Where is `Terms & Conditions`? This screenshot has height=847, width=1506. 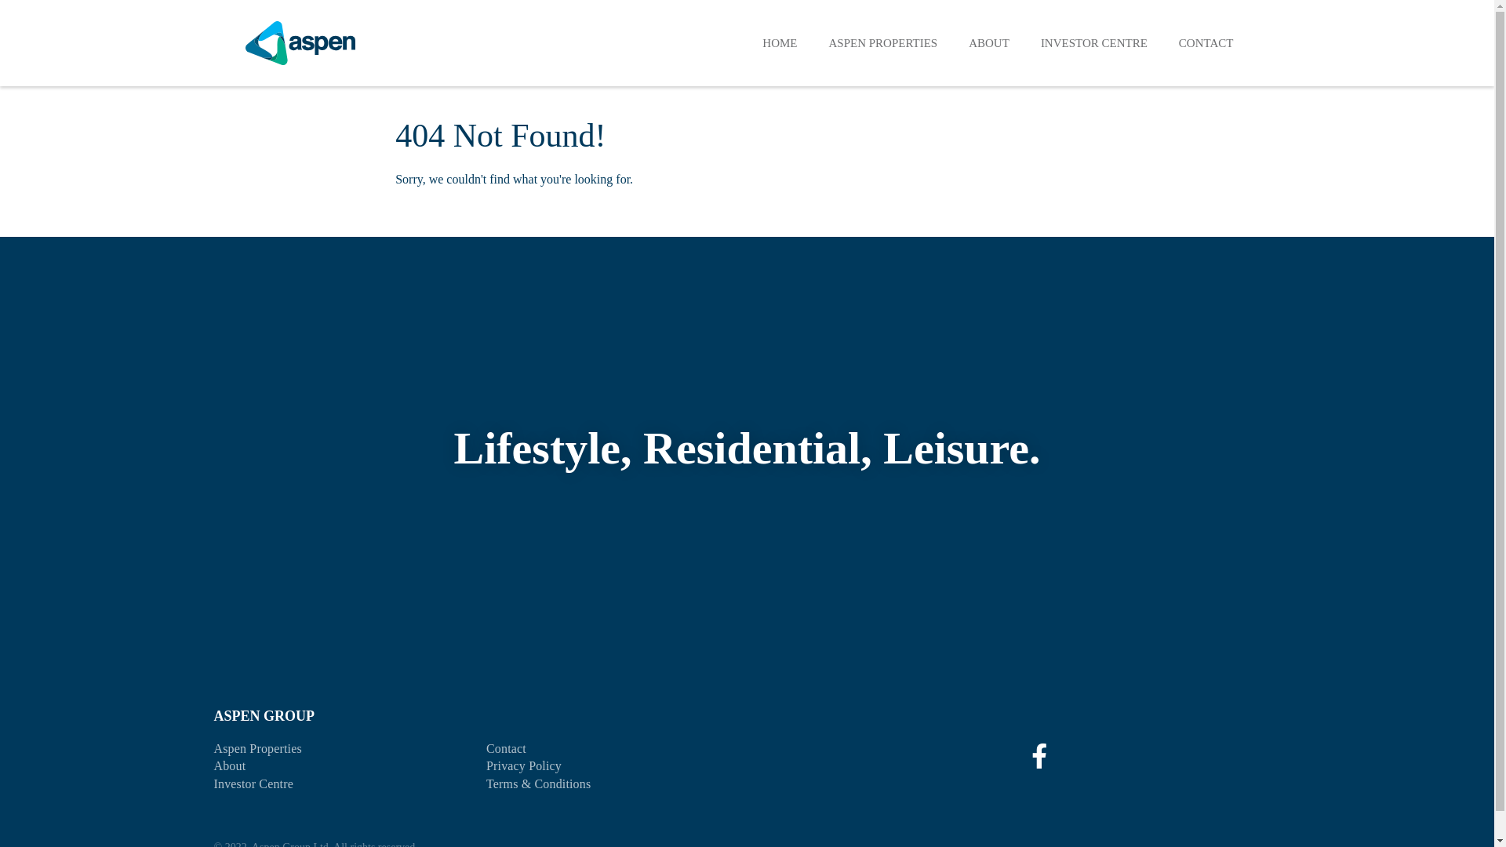 Terms & Conditions is located at coordinates (538, 784).